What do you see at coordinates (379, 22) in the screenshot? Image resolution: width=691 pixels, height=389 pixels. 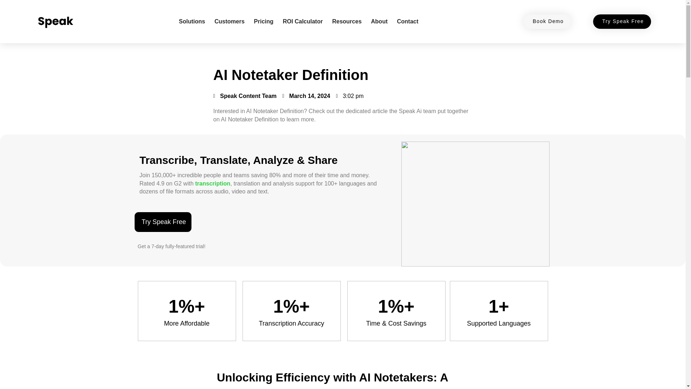 I see `About` at bounding box center [379, 22].